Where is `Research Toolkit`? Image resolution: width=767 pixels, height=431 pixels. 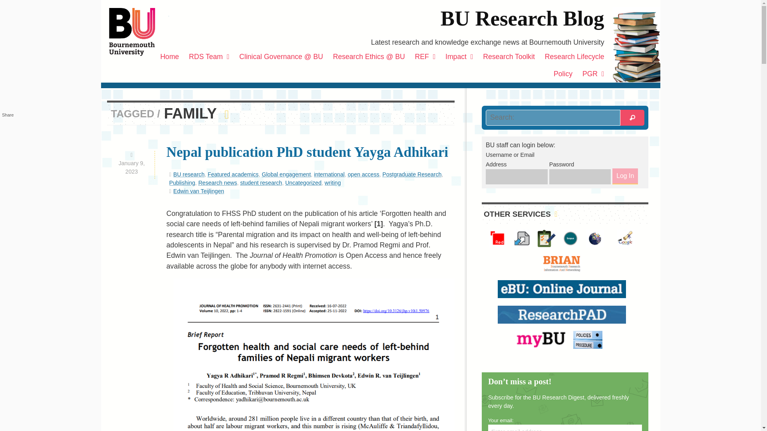
Research Toolkit is located at coordinates (509, 57).